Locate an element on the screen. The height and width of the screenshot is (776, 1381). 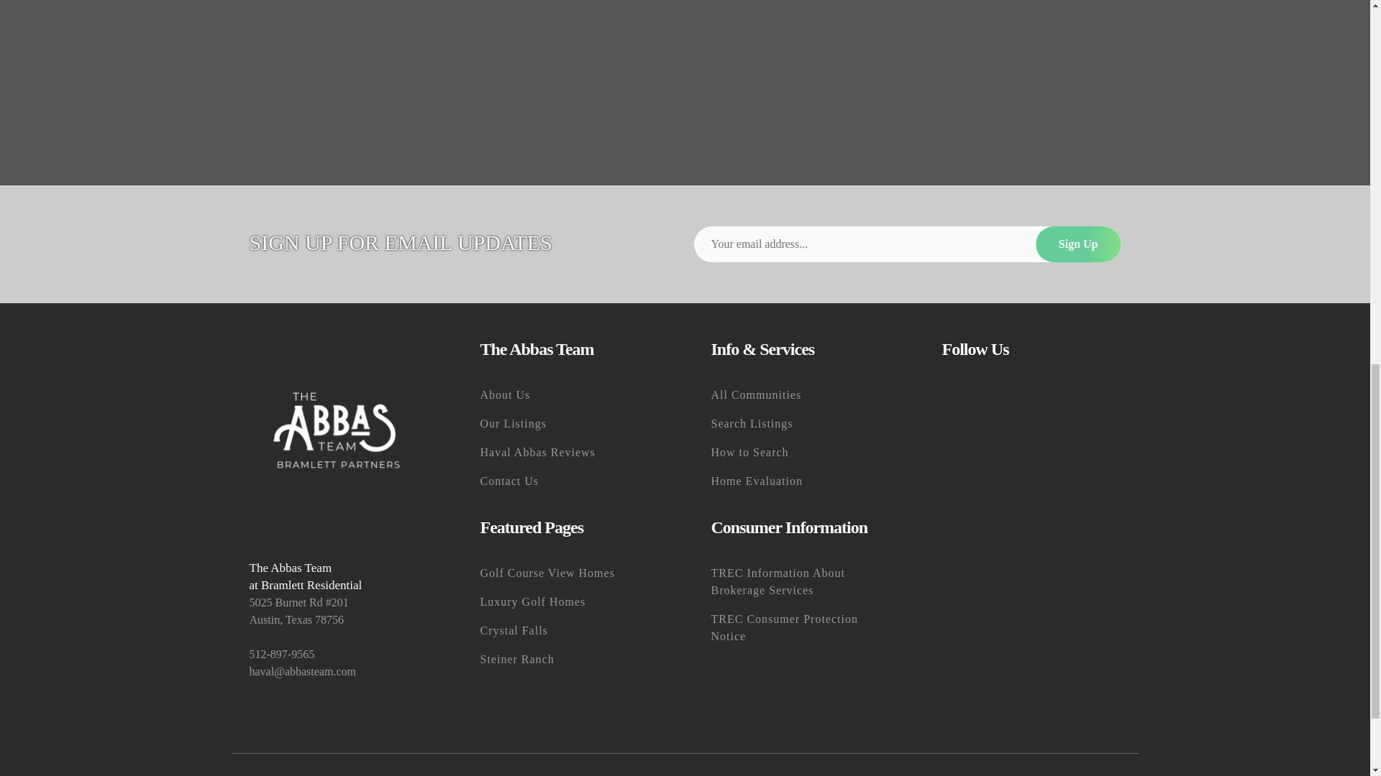
Crystal Falls is located at coordinates (570, 630).